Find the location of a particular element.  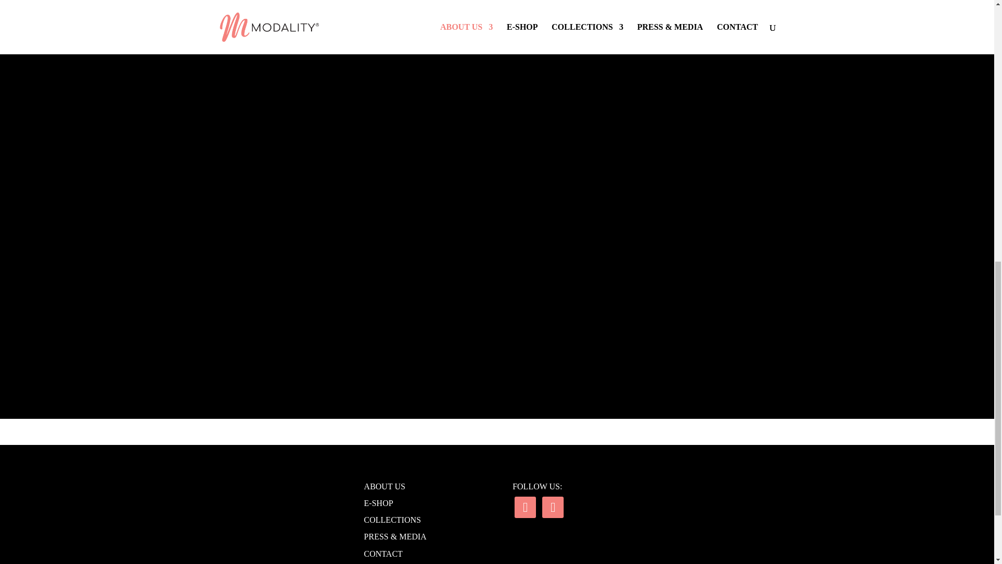

Instagram is located at coordinates (525, 507).